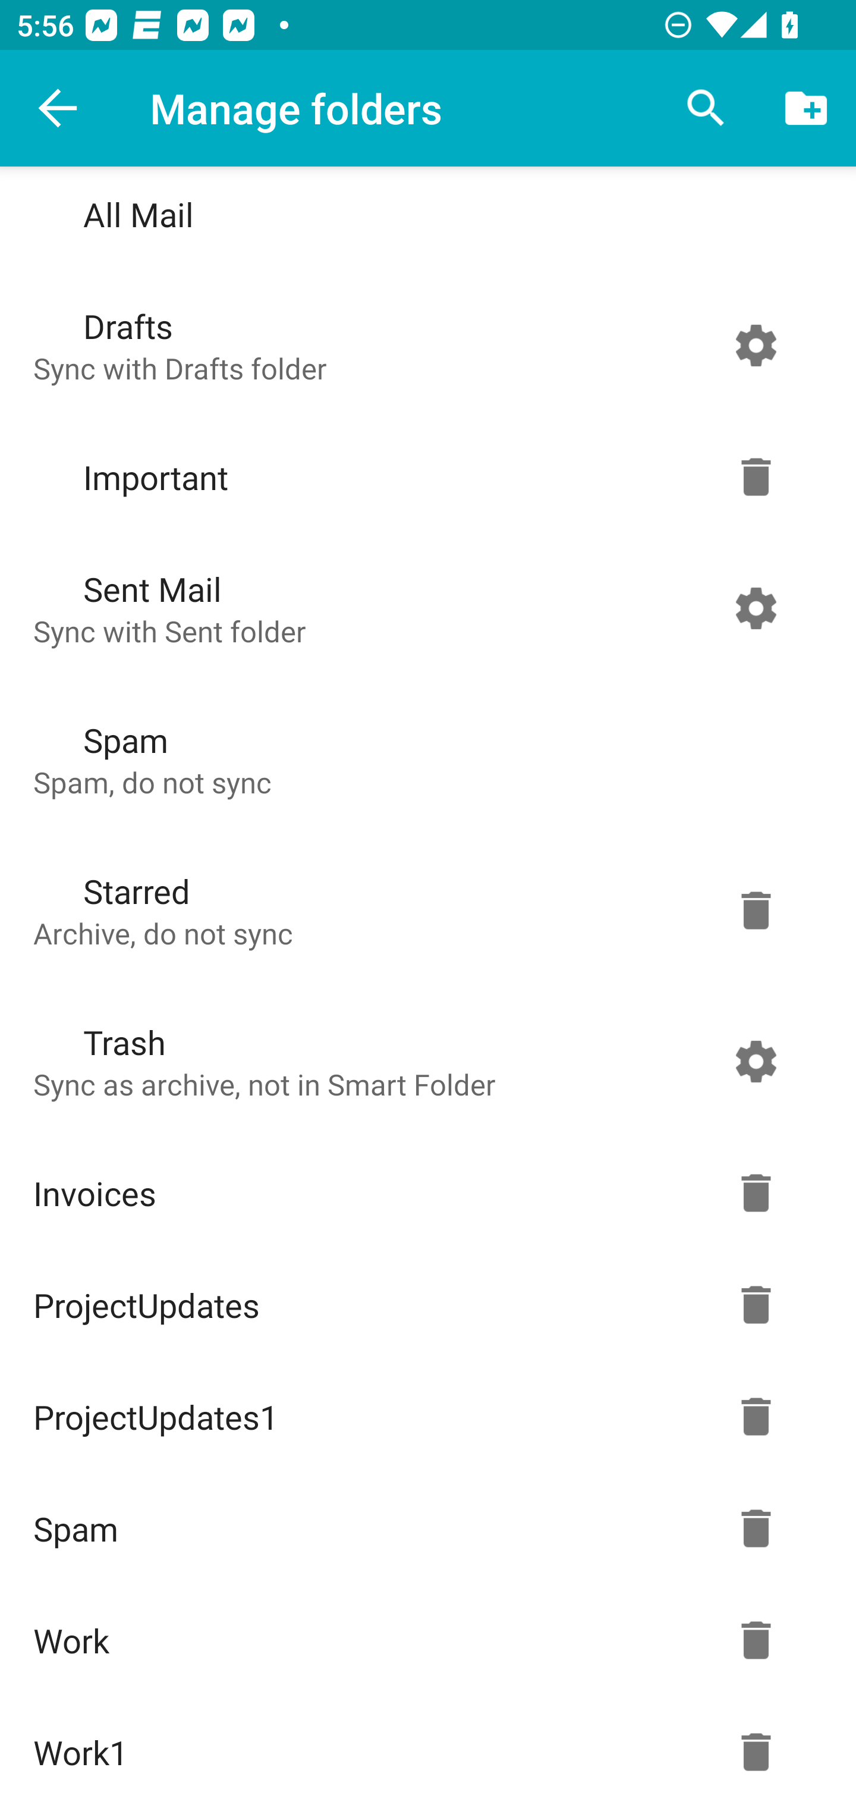 The height and width of the screenshot is (1808, 856). What do you see at coordinates (756, 1061) in the screenshot?
I see `Folder settings` at bounding box center [756, 1061].